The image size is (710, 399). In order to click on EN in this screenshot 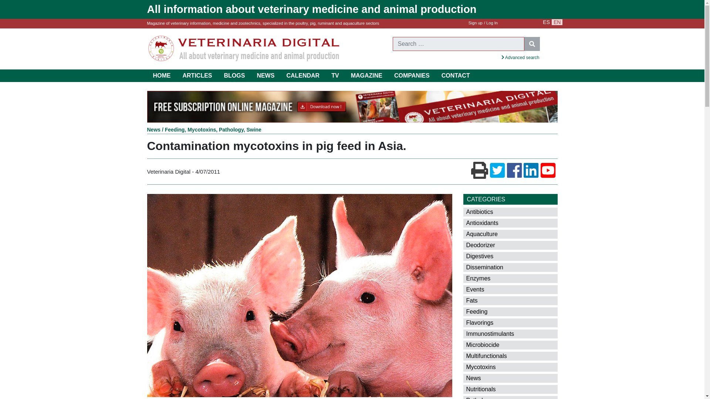, I will do `click(557, 22)`.